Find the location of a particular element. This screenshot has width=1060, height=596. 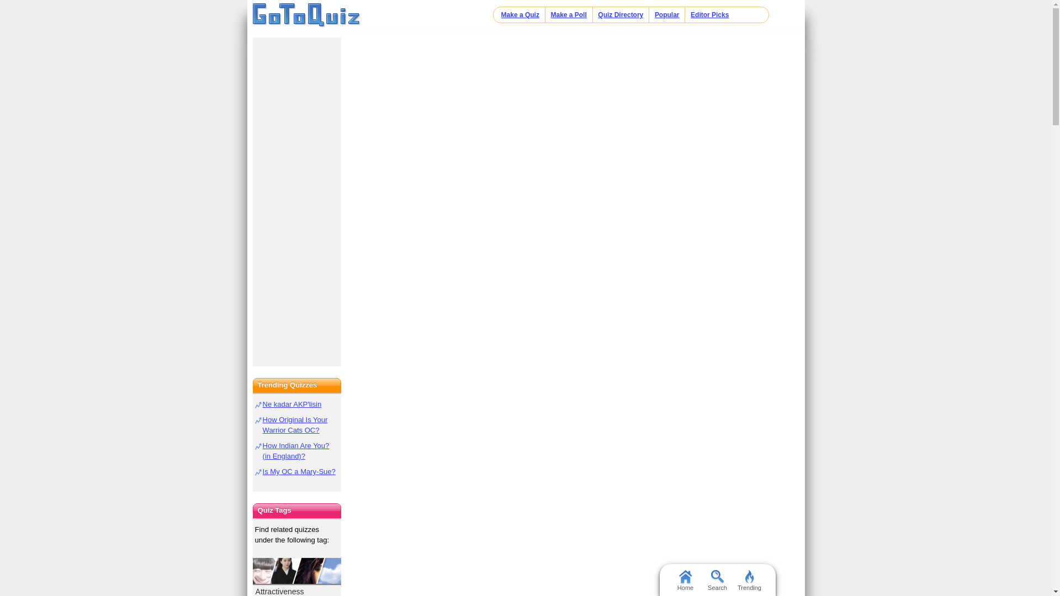

How Original Is Your Warrior Cats OC? is located at coordinates (295, 425).